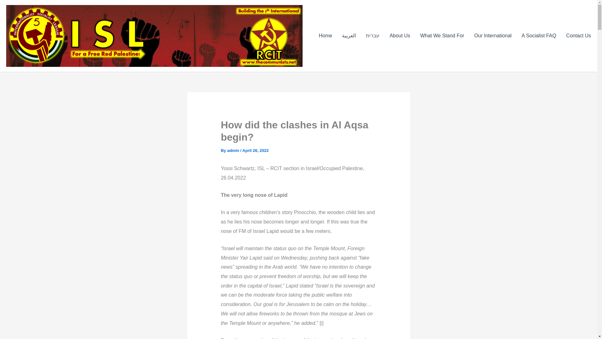 The height and width of the screenshot is (339, 602). I want to click on View all posts by admin, so click(233, 150).